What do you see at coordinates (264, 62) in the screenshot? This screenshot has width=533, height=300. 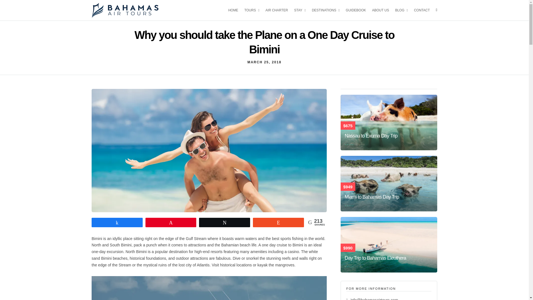 I see `Why you should take the Plane on a One Day Cruise to Bimini` at bounding box center [264, 62].